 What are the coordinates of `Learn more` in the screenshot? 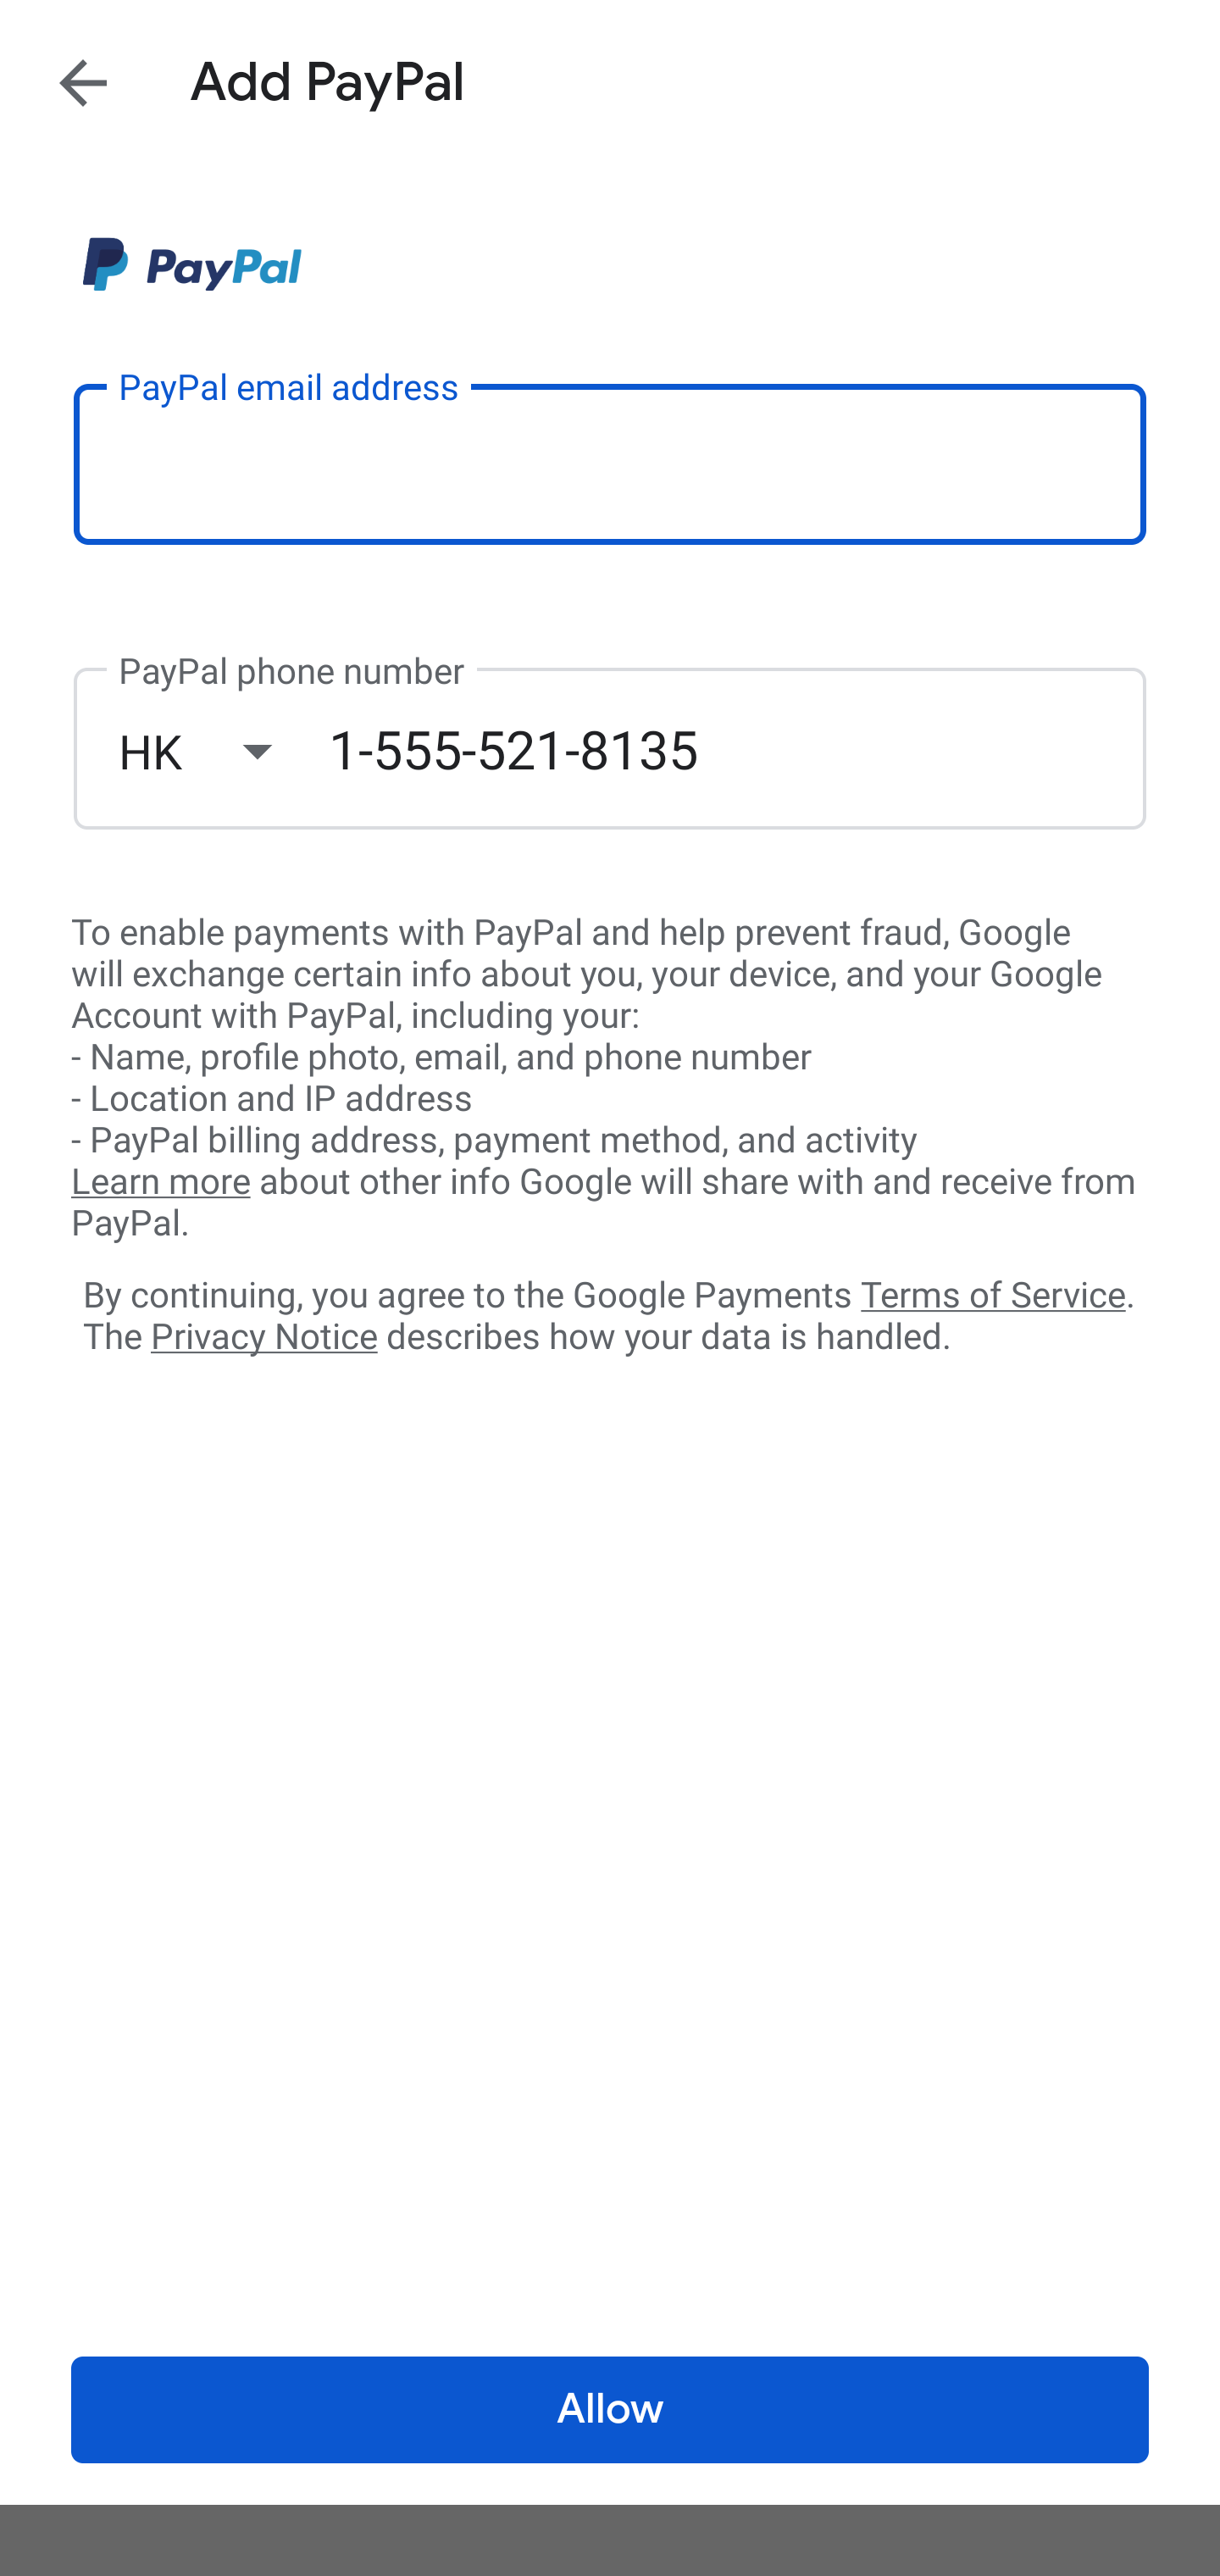 It's located at (160, 1182).